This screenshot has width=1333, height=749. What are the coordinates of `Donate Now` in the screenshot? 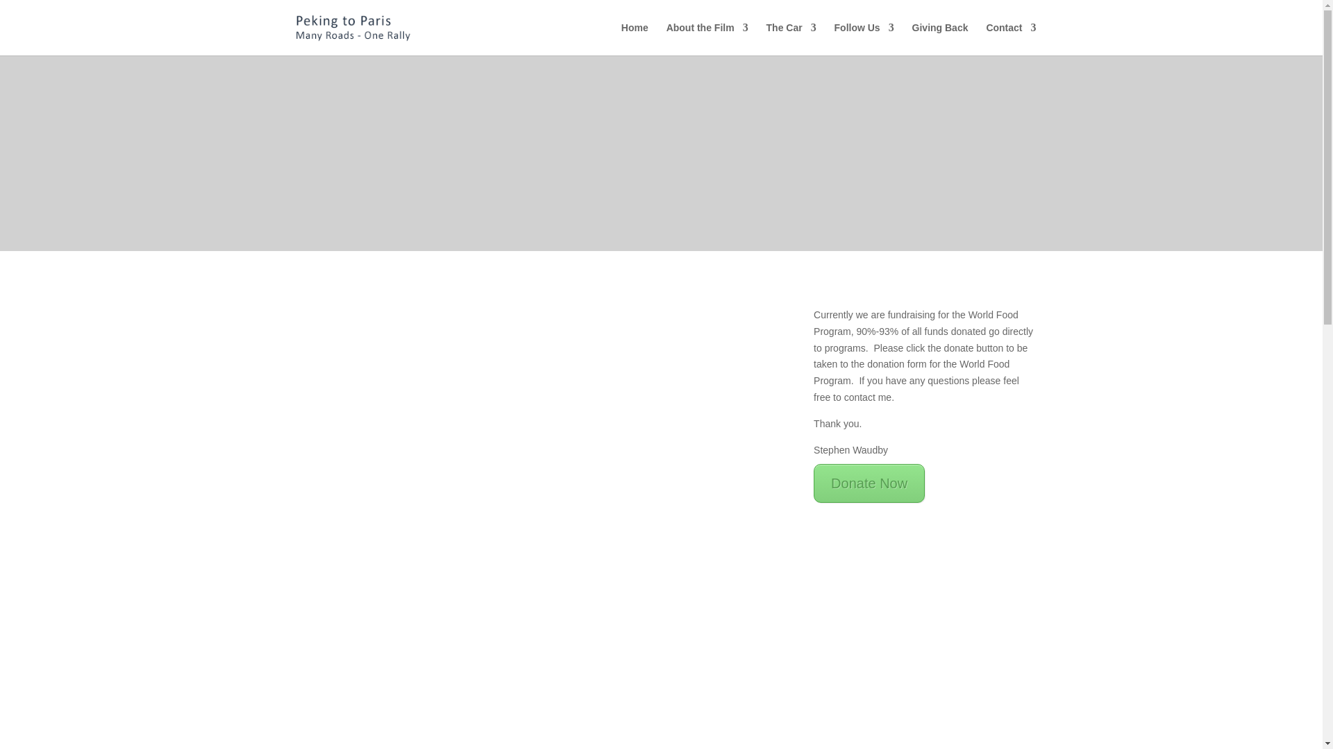 It's located at (869, 483).